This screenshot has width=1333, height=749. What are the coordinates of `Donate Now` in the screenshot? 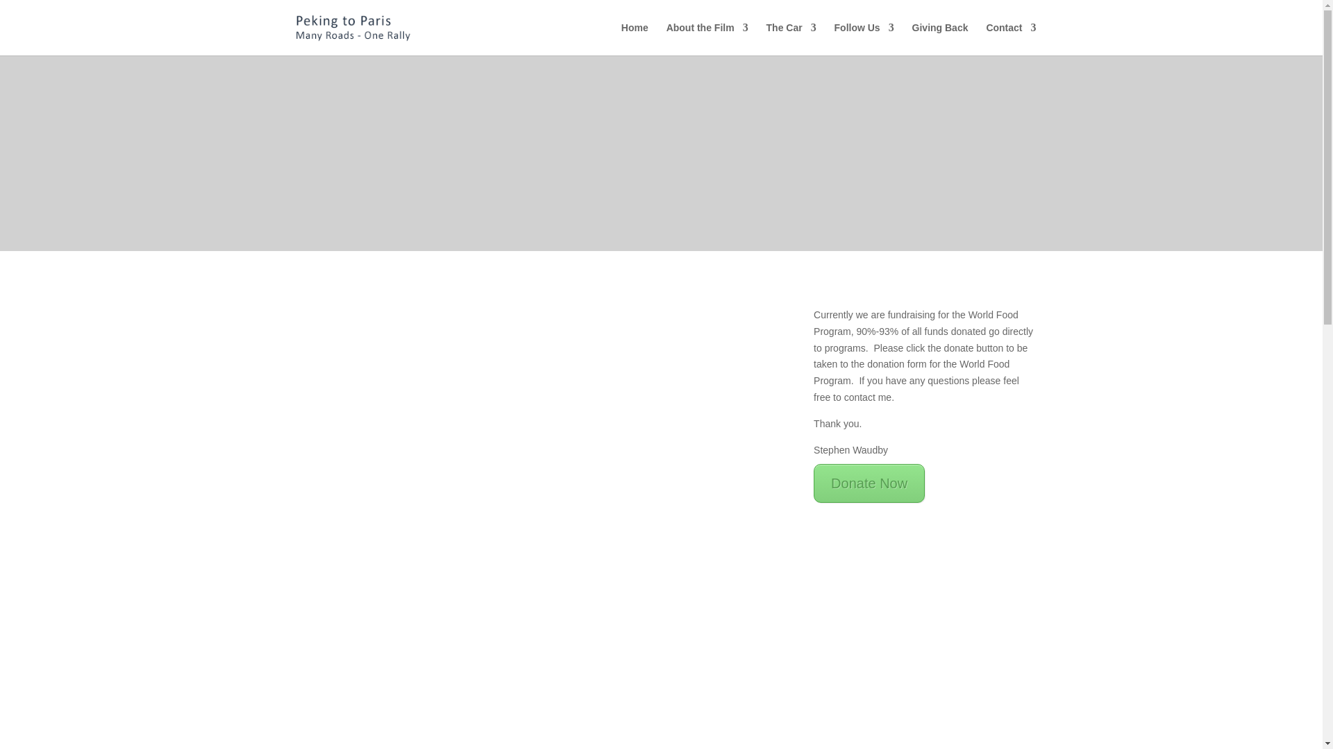 It's located at (869, 483).